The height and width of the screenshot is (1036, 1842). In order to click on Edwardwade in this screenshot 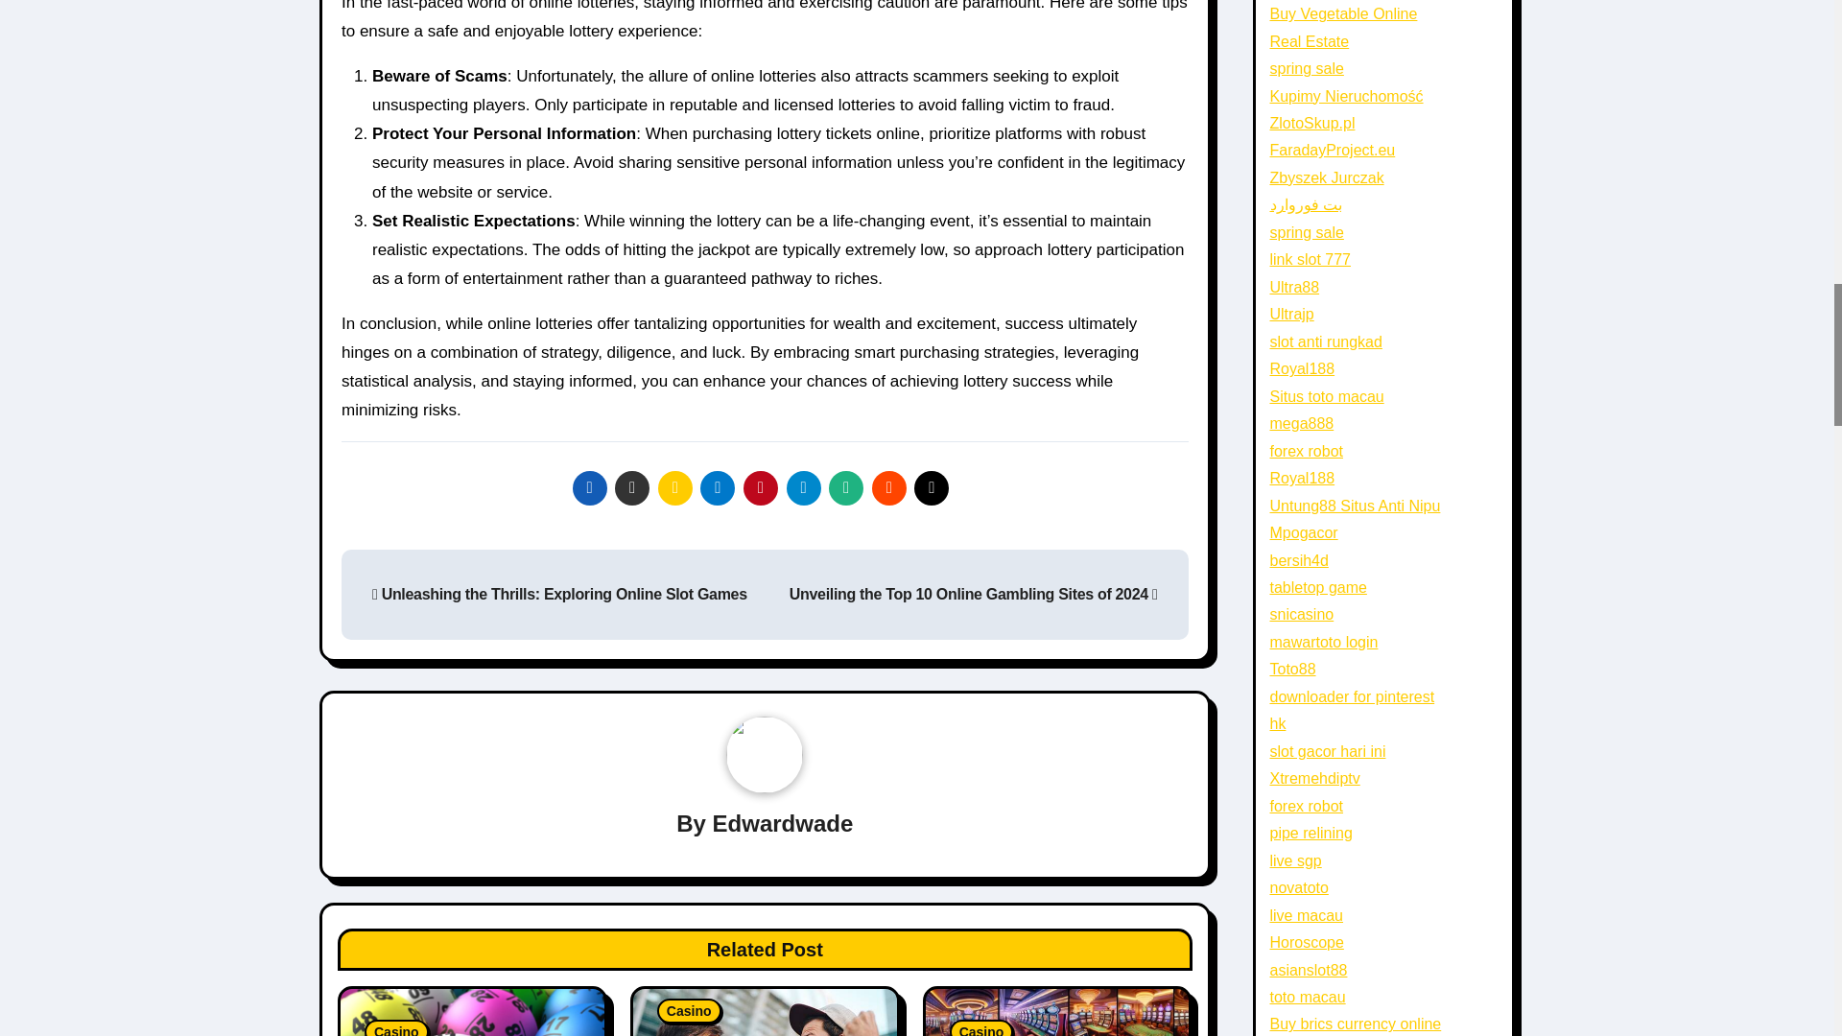, I will do `click(783, 823)`.